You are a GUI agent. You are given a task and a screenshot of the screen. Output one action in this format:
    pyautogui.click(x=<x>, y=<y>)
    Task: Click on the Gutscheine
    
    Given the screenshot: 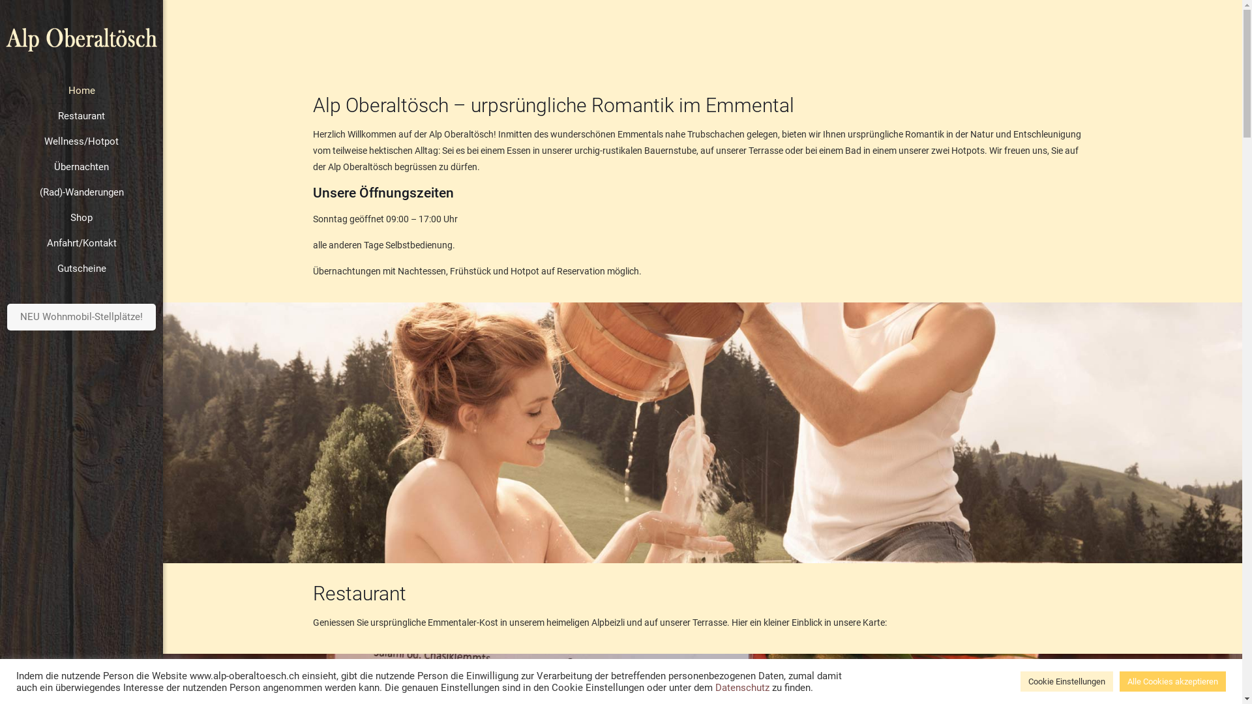 What is the action you would take?
    pyautogui.click(x=82, y=269)
    